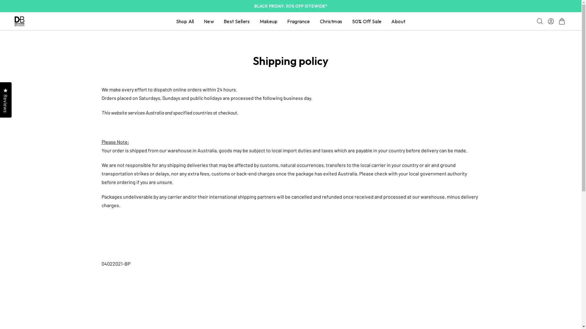 Image resolution: width=586 pixels, height=329 pixels. I want to click on BLACK FRIDAY: 30% OFF SITEWIDE*, so click(291, 6).